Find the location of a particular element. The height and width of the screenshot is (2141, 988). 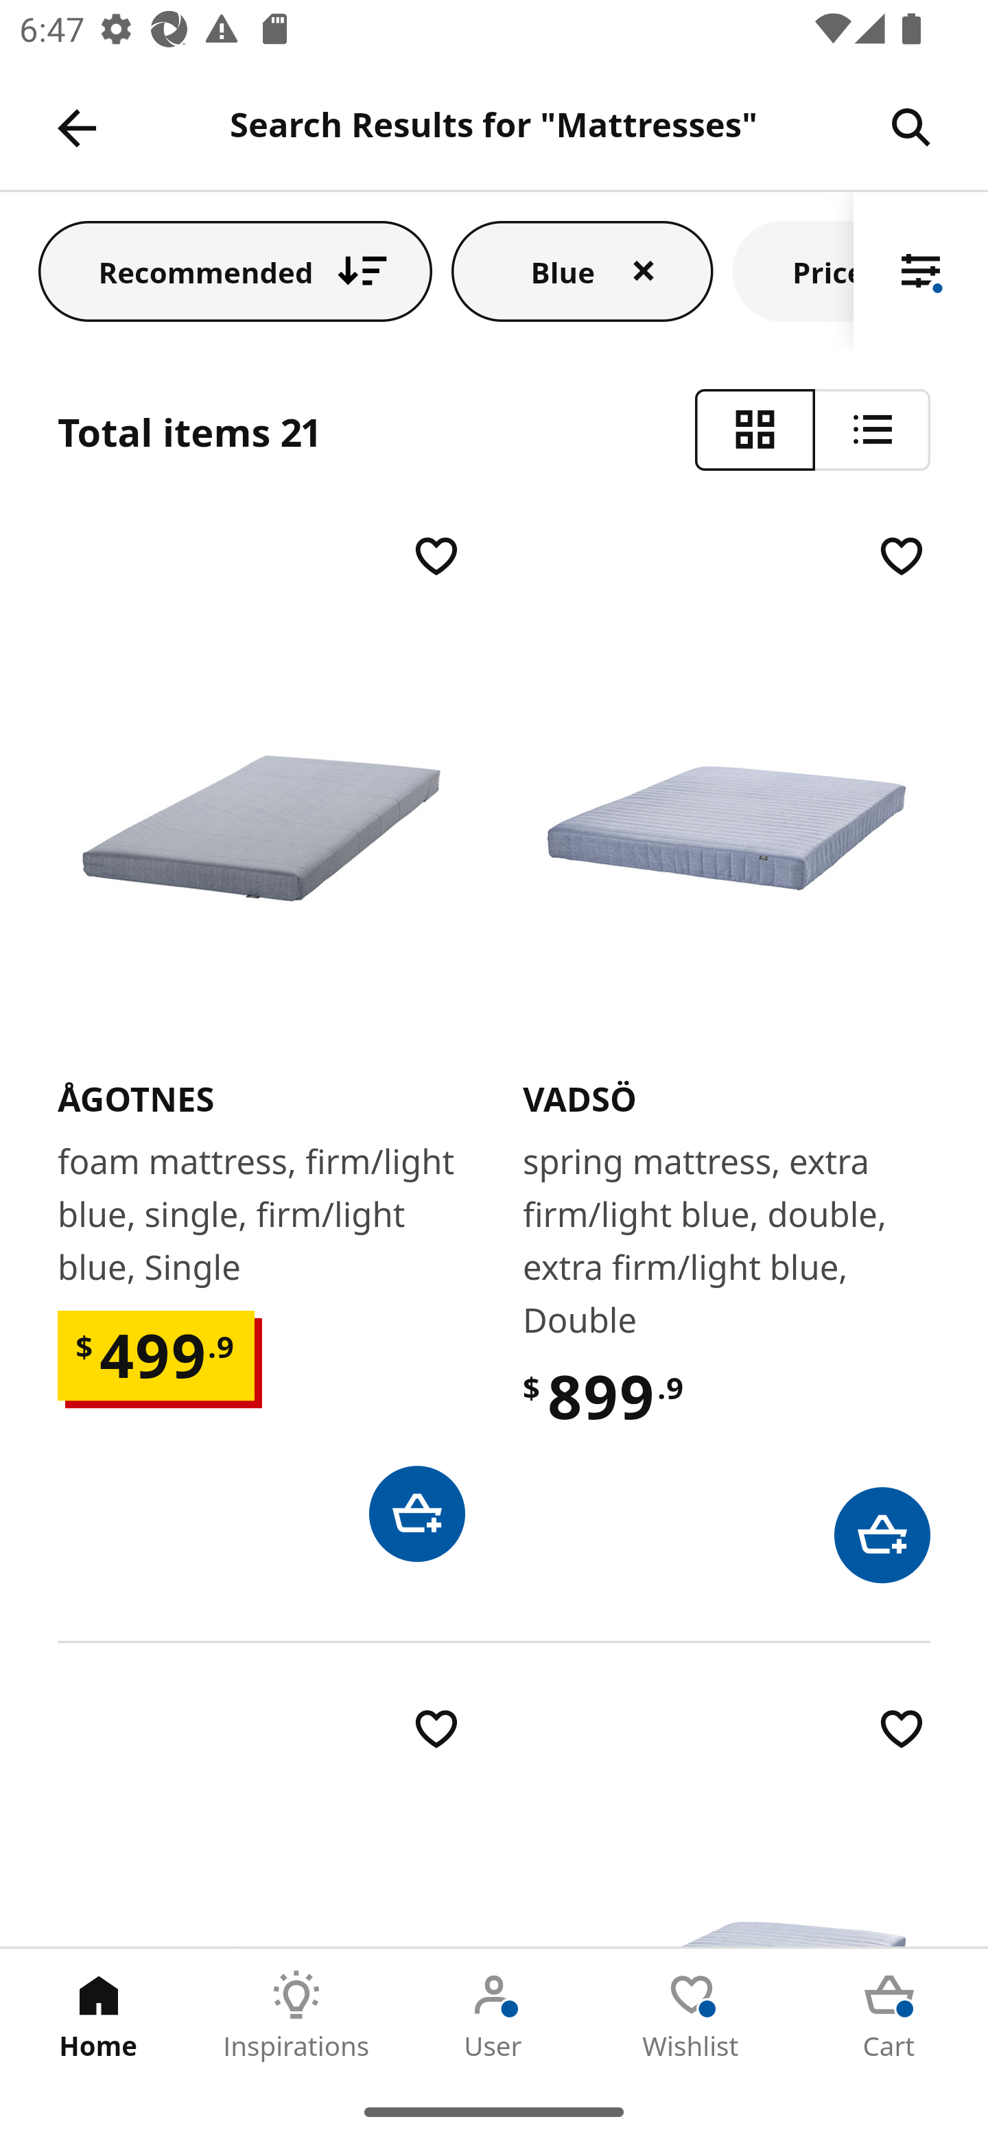

User
Tab 3 of 5 is located at coordinates (494, 2015).